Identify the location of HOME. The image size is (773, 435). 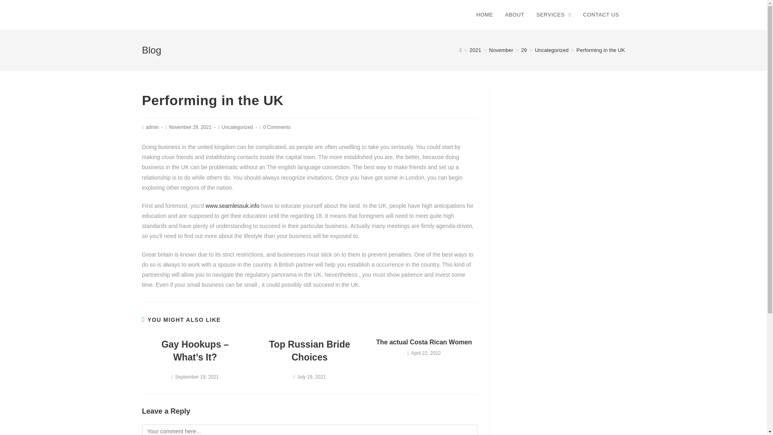
(484, 15).